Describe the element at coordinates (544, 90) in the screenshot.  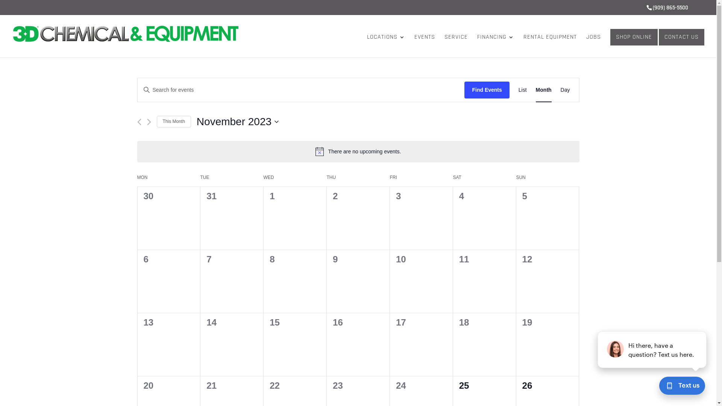
I see `Month` at that location.